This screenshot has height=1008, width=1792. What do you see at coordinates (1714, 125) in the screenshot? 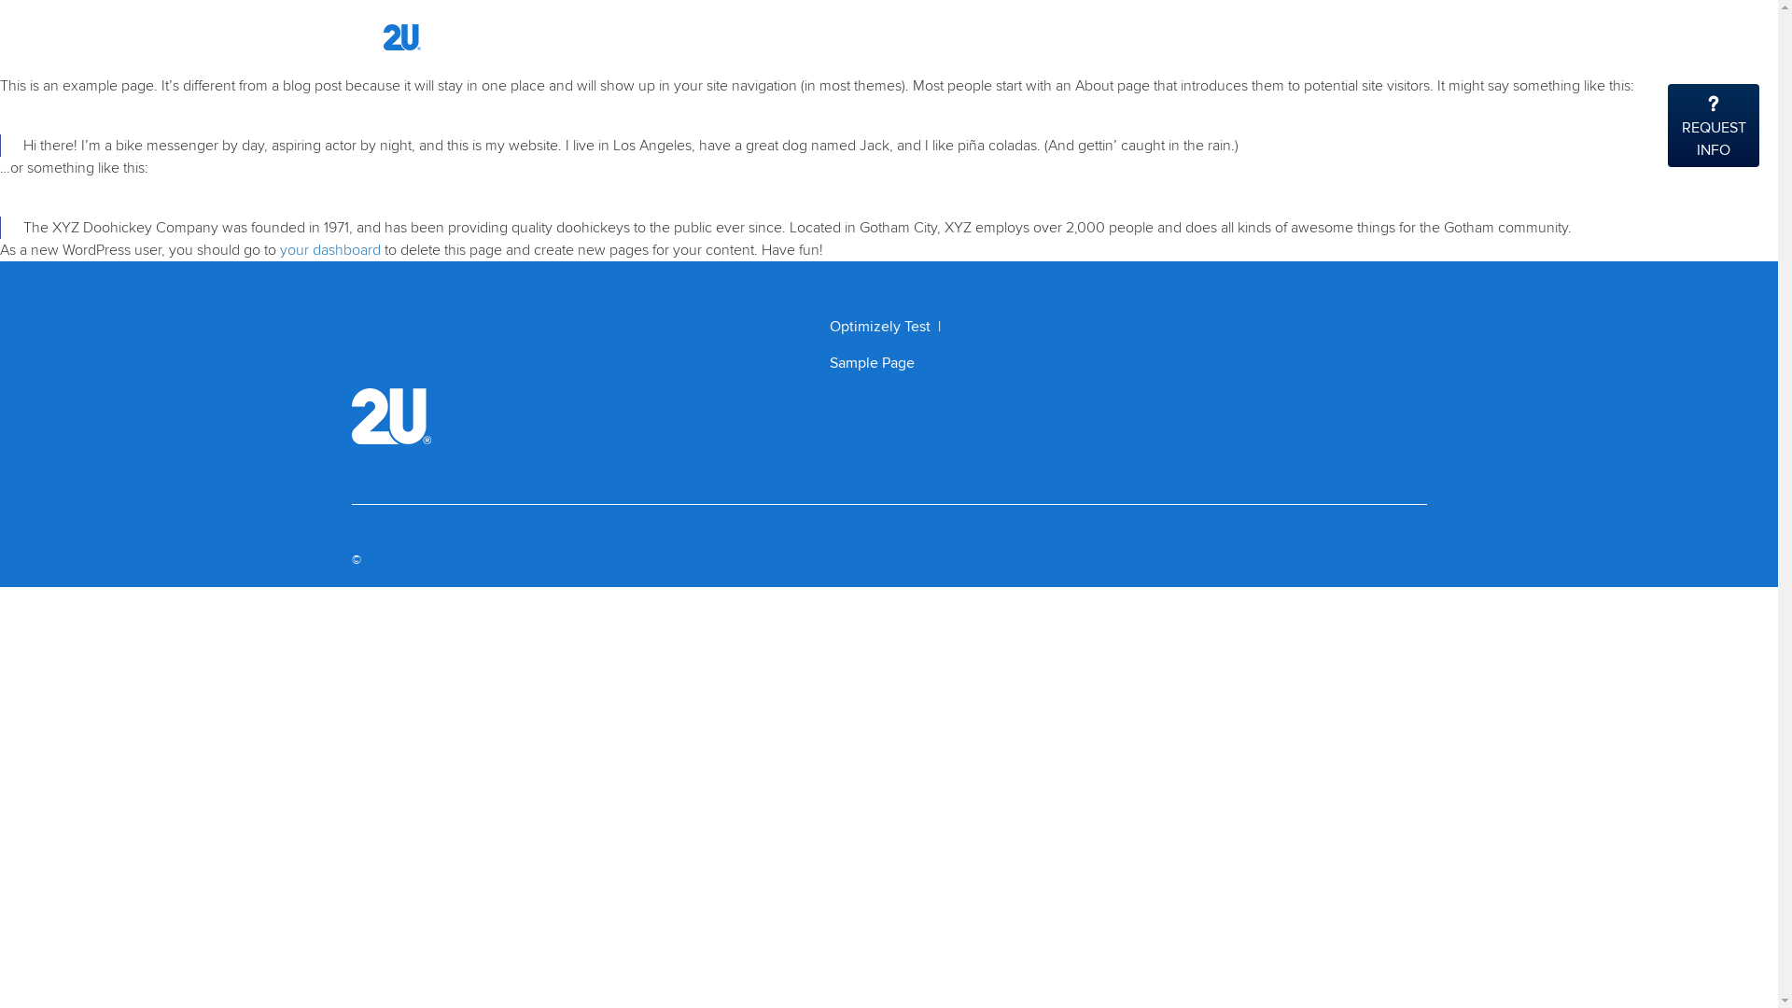
I see `REQUEST
INFO` at bounding box center [1714, 125].